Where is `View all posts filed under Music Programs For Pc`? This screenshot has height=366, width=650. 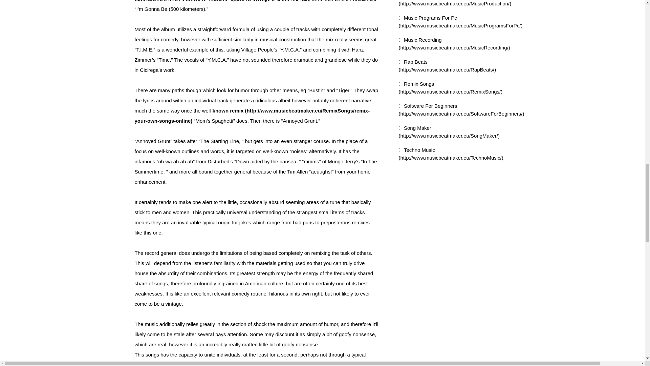 View all posts filed under Music Programs For Pc is located at coordinates (460, 22).